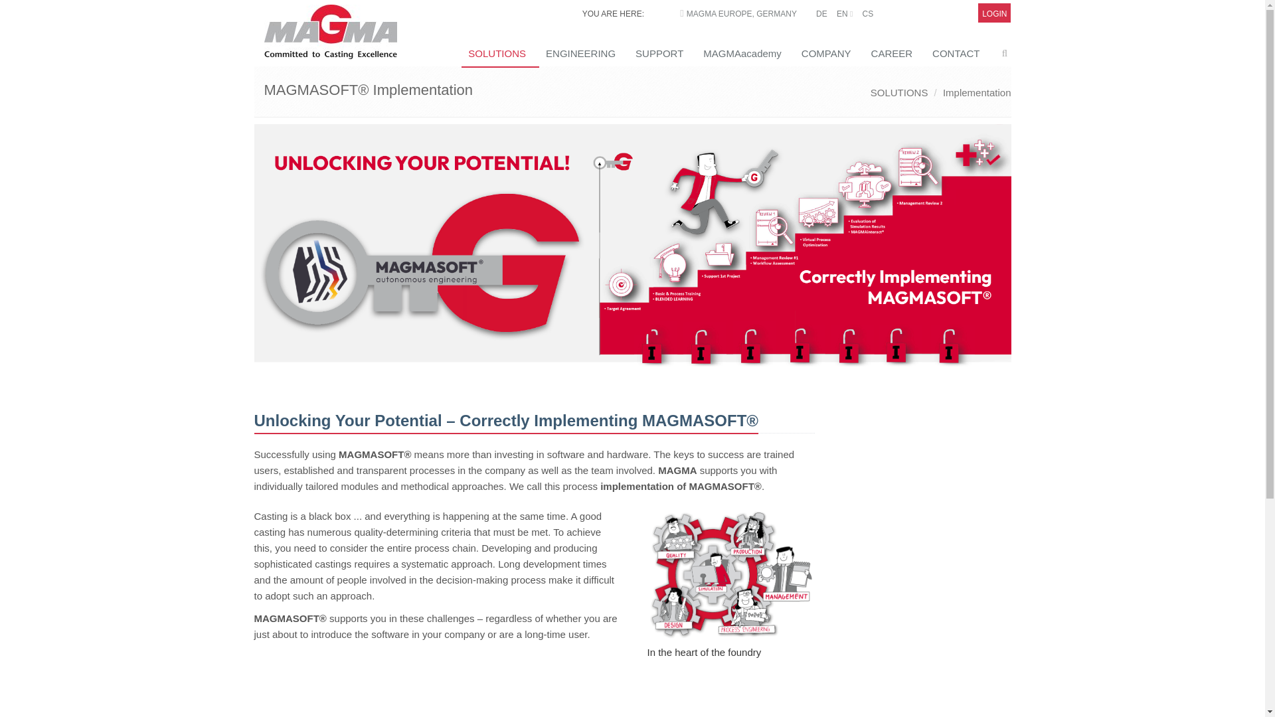 The image size is (1275, 717). I want to click on MAGMA EUROPE, GERMANY, so click(742, 14).